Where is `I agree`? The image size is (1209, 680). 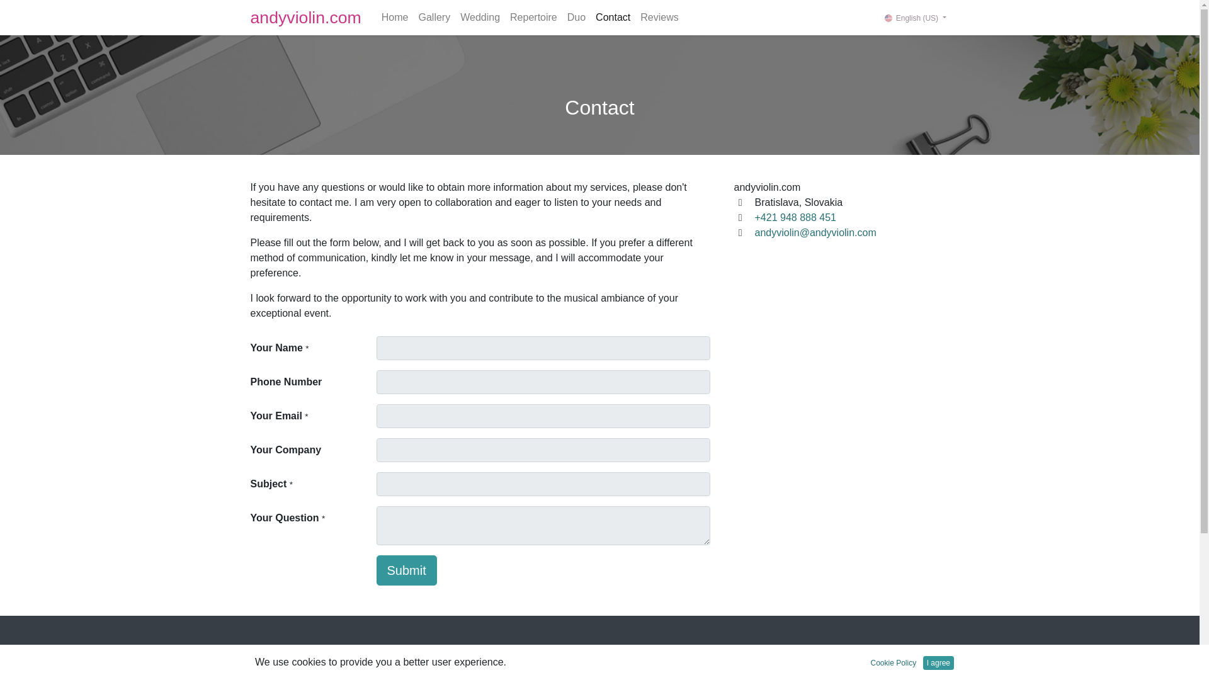 I agree is located at coordinates (938, 662).